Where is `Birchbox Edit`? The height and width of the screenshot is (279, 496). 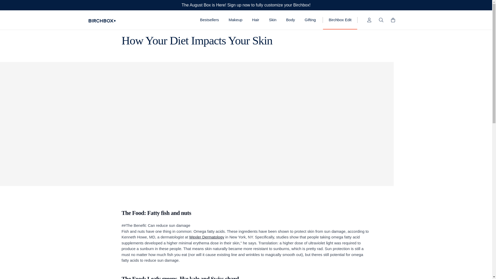 Birchbox Edit is located at coordinates (340, 20).